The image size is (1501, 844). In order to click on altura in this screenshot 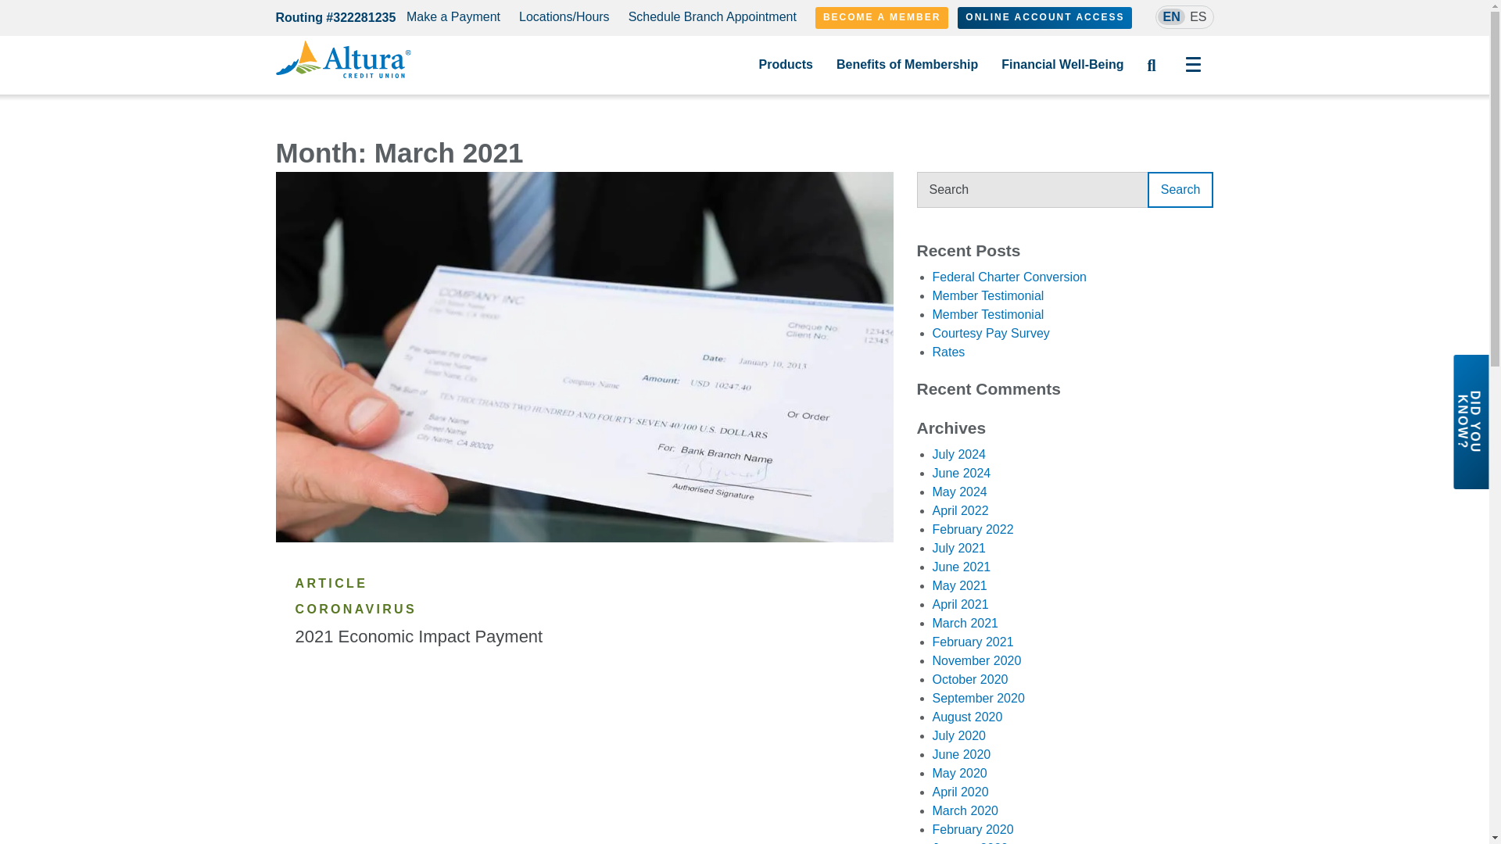, I will do `click(342, 59)`.